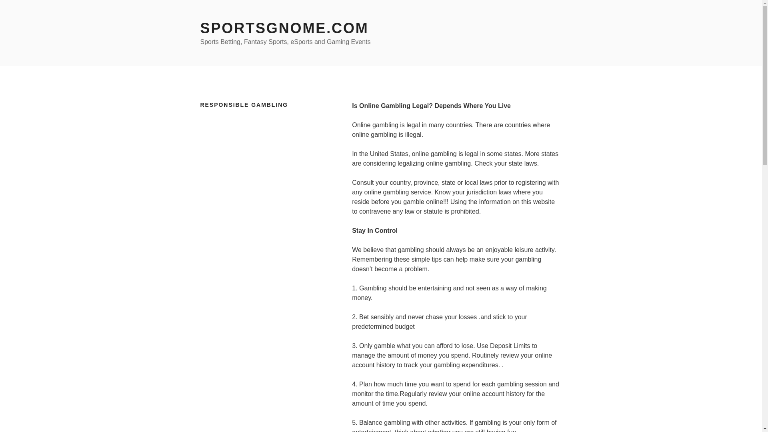  Describe the element at coordinates (284, 28) in the screenshot. I see `SPORTSGNOME.COM` at that location.